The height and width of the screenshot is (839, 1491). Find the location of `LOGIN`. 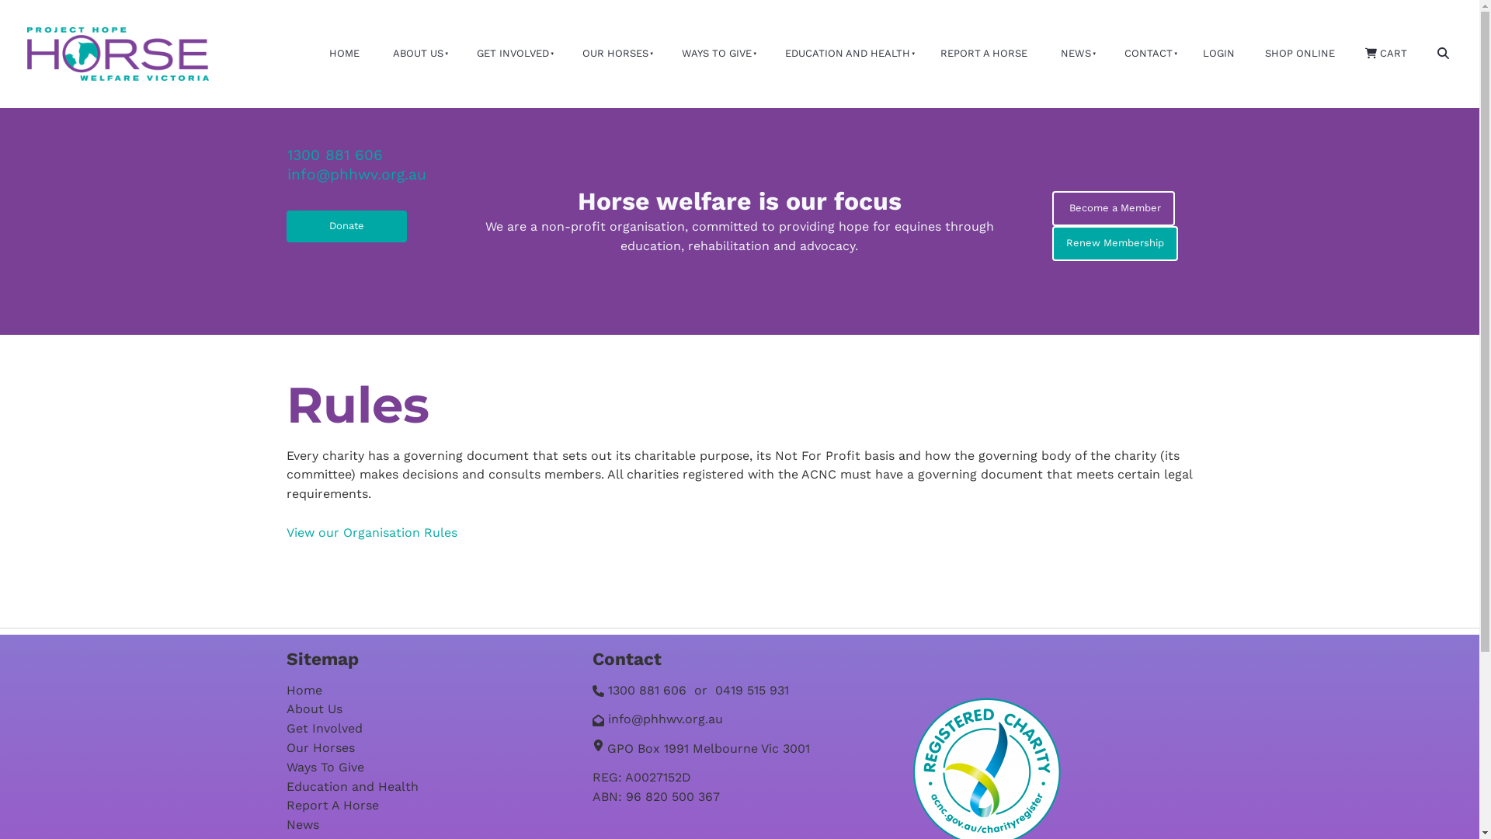

LOGIN is located at coordinates (1218, 54).